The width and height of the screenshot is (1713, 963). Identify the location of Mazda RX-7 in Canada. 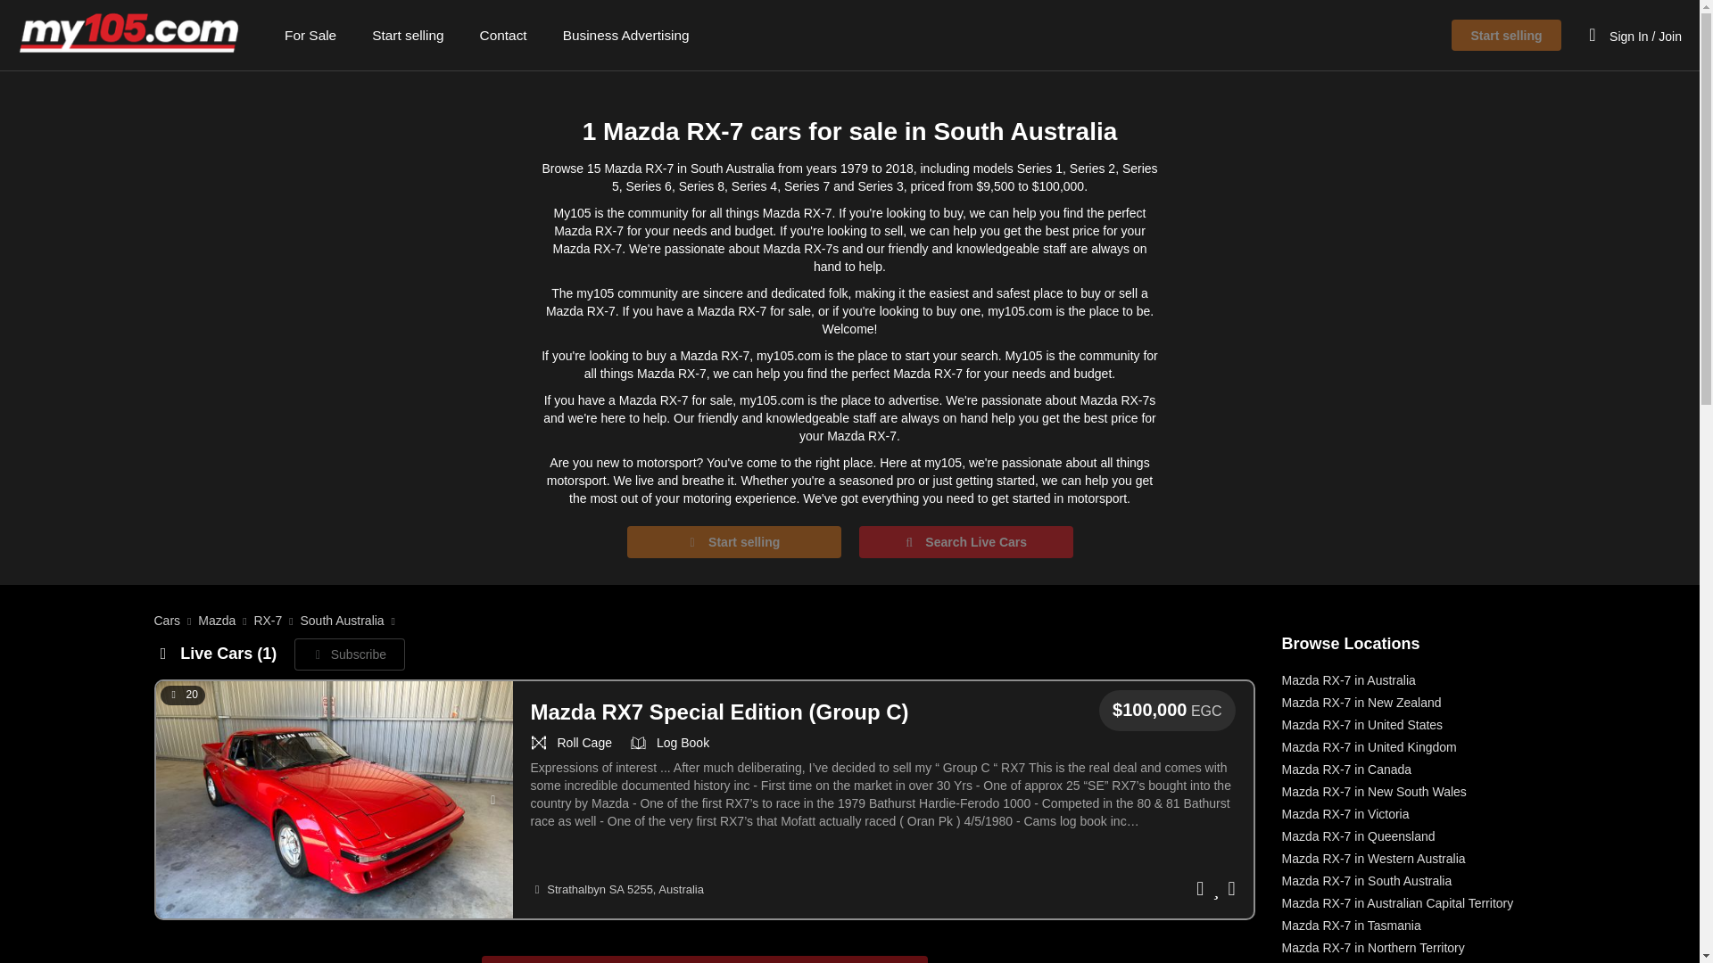
(1346, 769).